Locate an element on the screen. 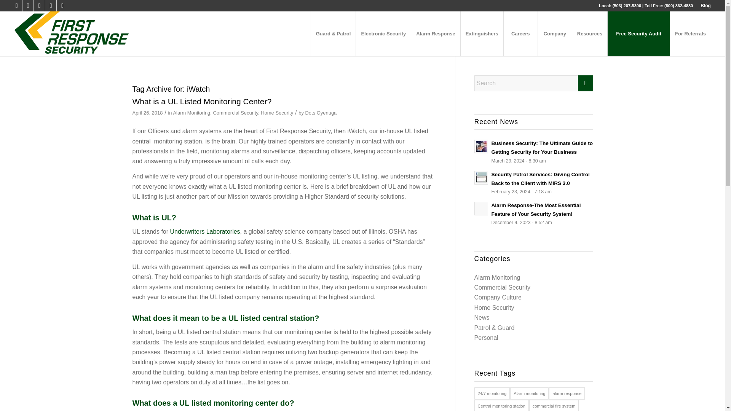  Click to start search is located at coordinates (586, 83).